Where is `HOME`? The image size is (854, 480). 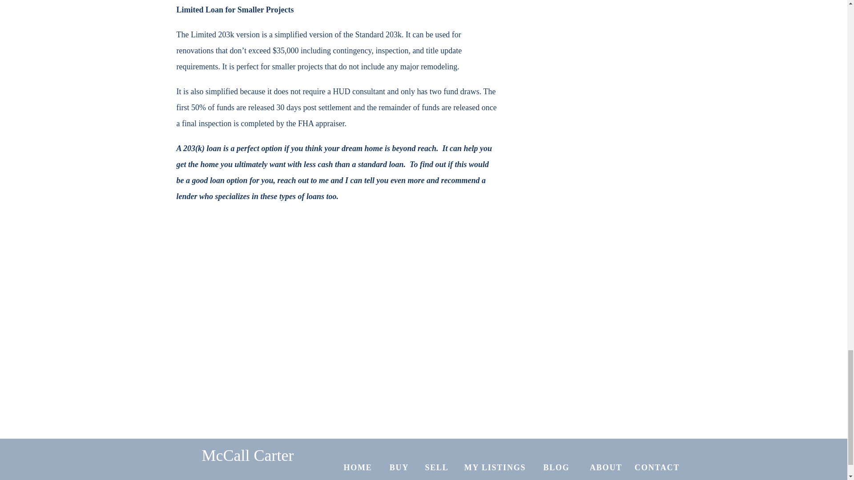 HOME is located at coordinates (358, 466).